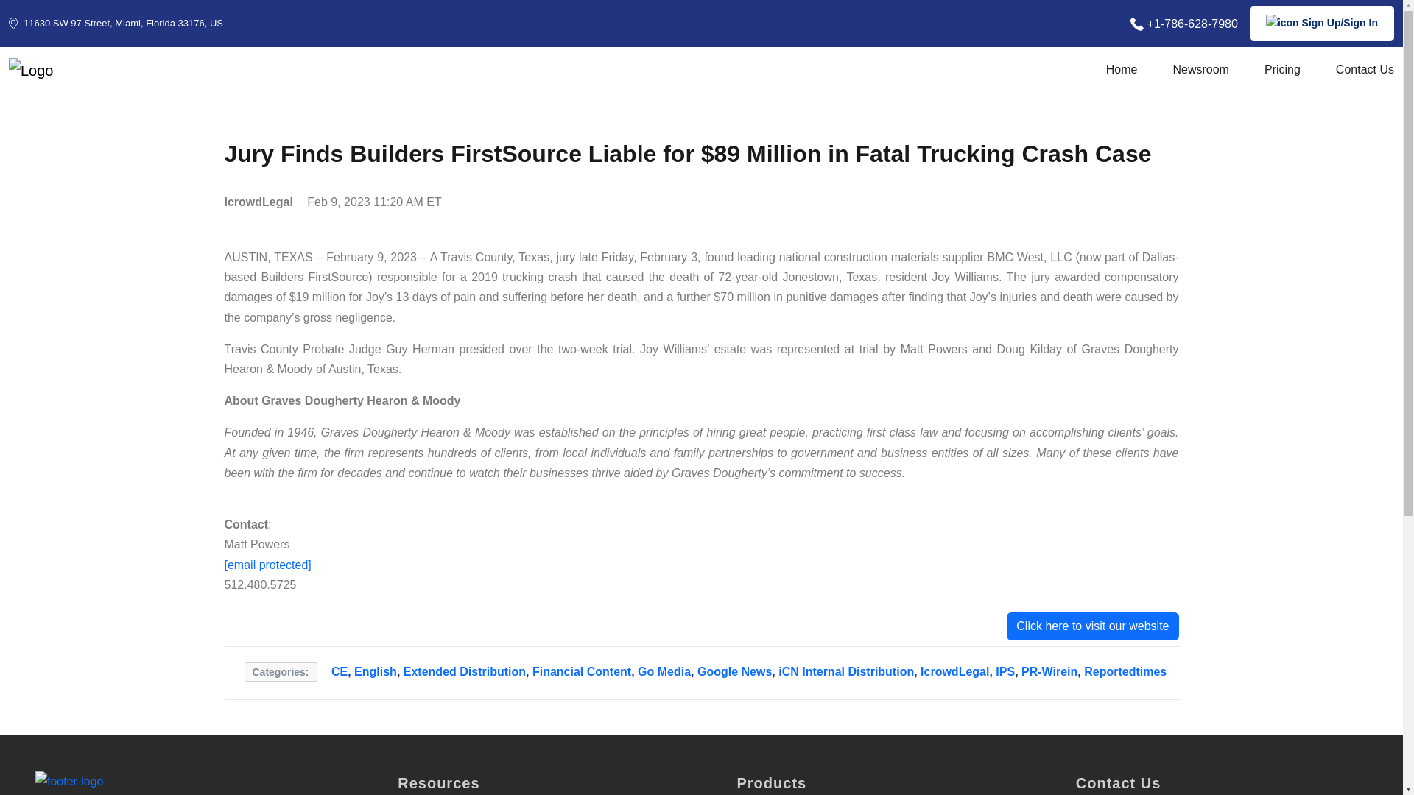  I want to click on PR-Wirein, so click(1049, 680).